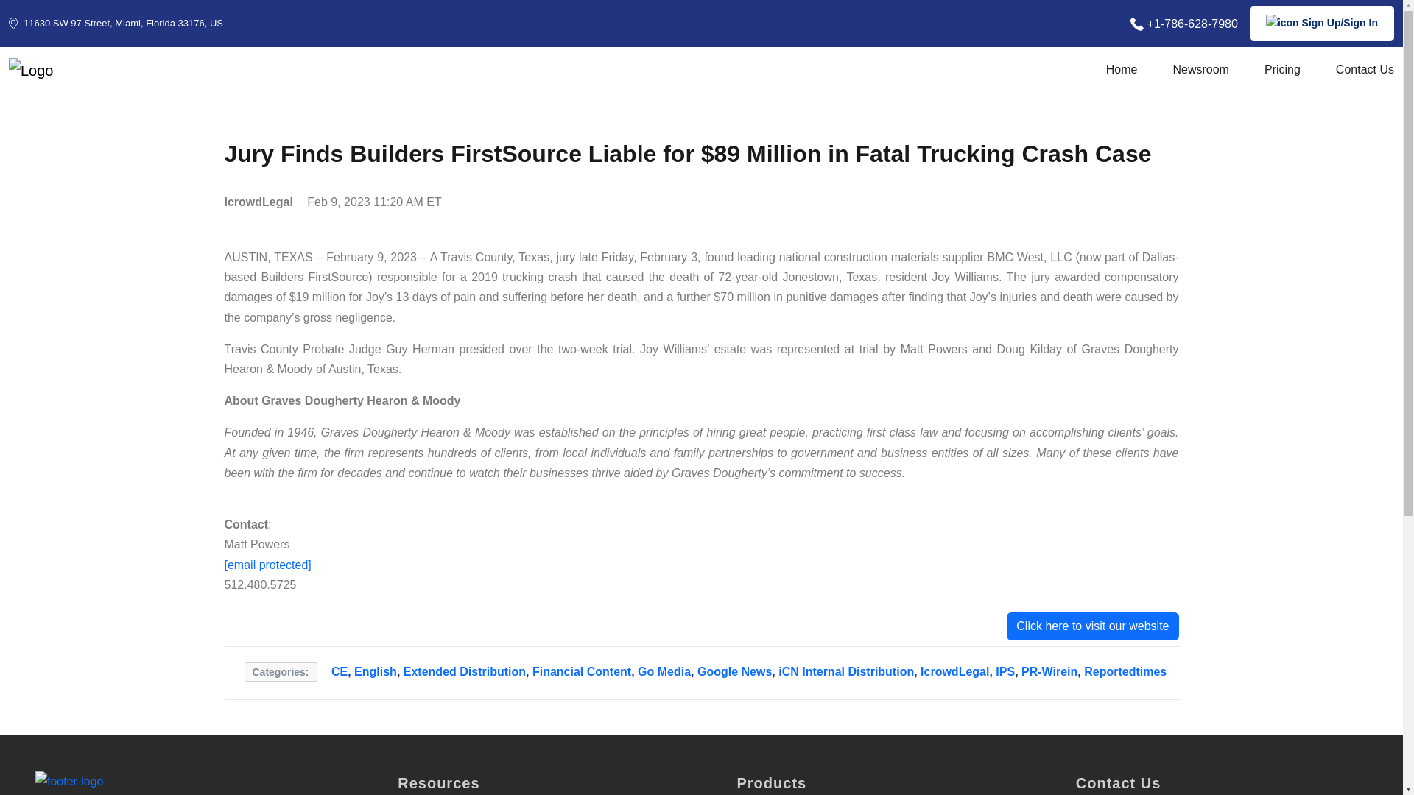  I want to click on PR-Wirein, so click(1049, 680).